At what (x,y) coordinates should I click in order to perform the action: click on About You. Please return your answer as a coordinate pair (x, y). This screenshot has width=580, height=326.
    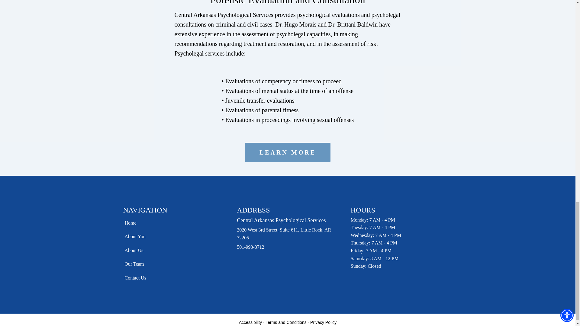
    Looking at the image, I should click on (138, 237).